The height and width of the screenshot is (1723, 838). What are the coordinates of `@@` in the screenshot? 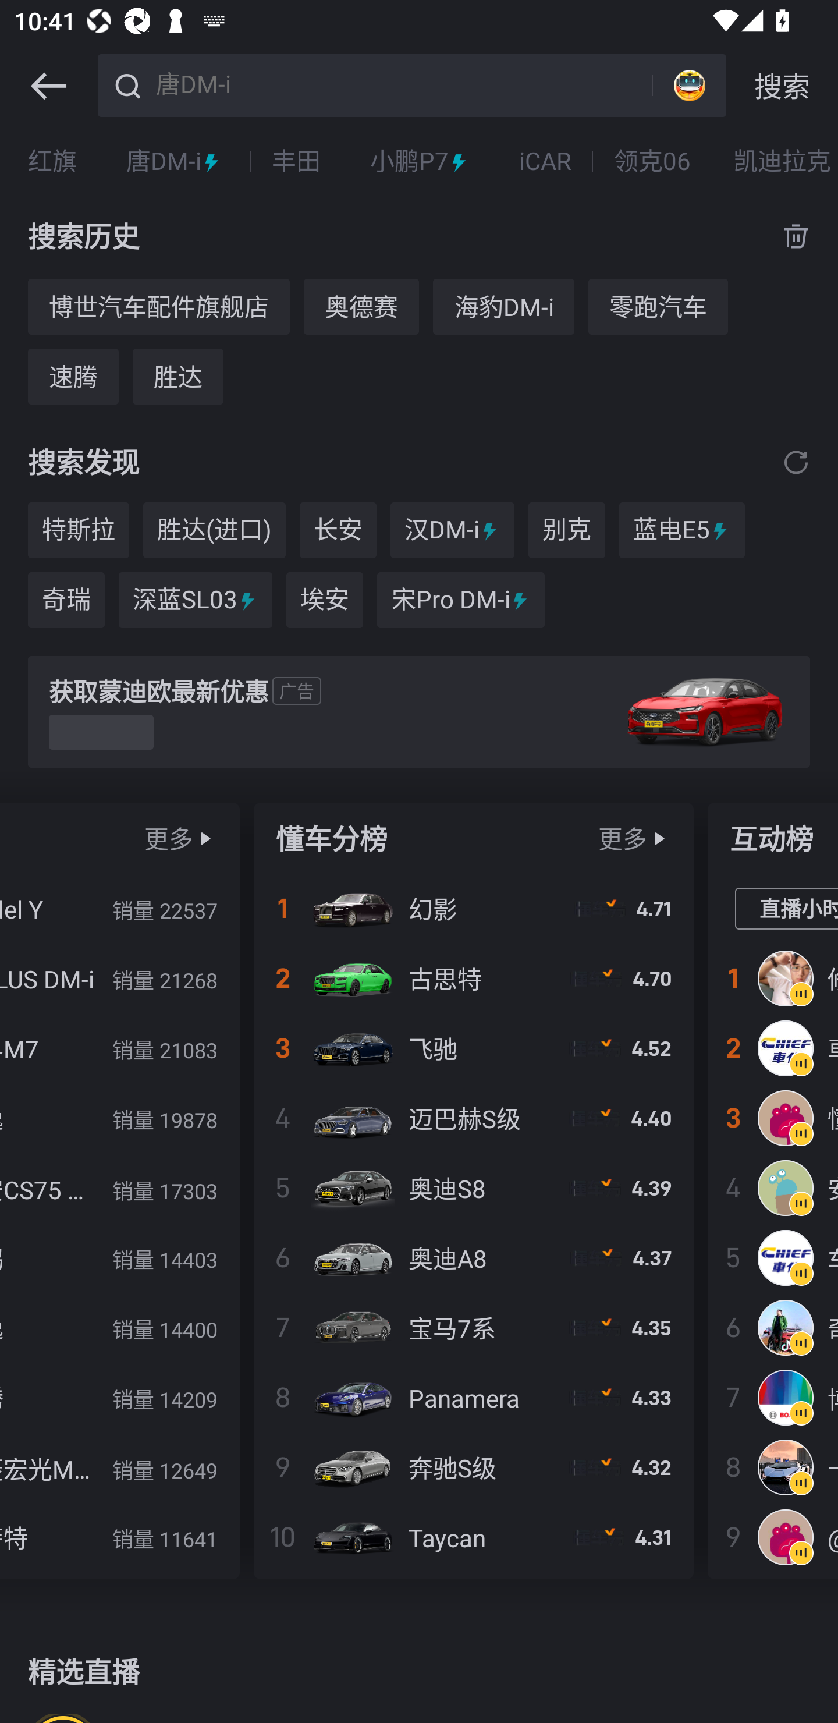 It's located at (773, 1537).